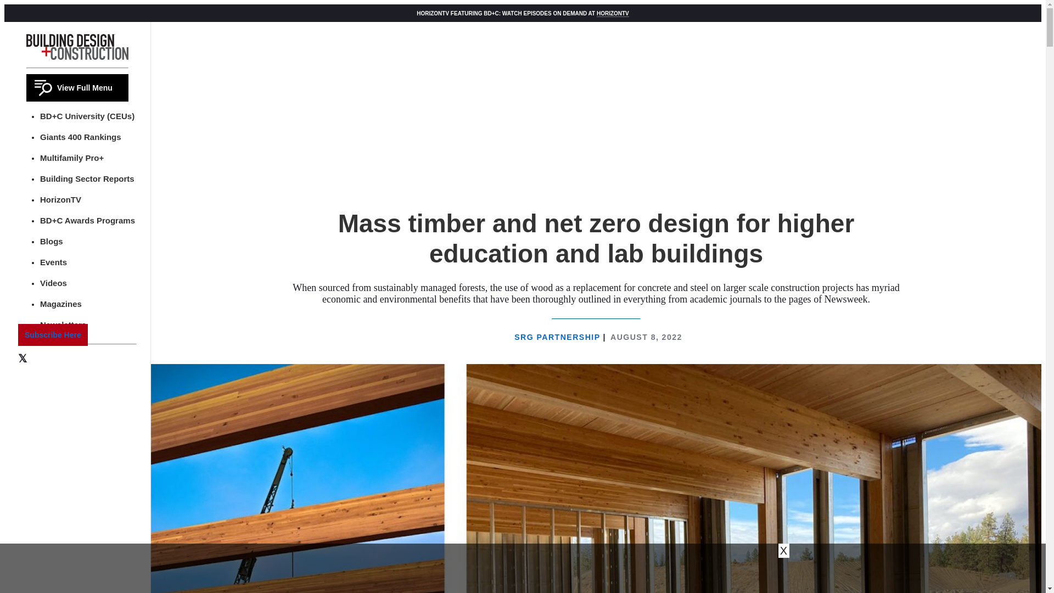 The width and height of the screenshot is (1054, 593). What do you see at coordinates (77, 88) in the screenshot?
I see `View Full Menu` at bounding box center [77, 88].